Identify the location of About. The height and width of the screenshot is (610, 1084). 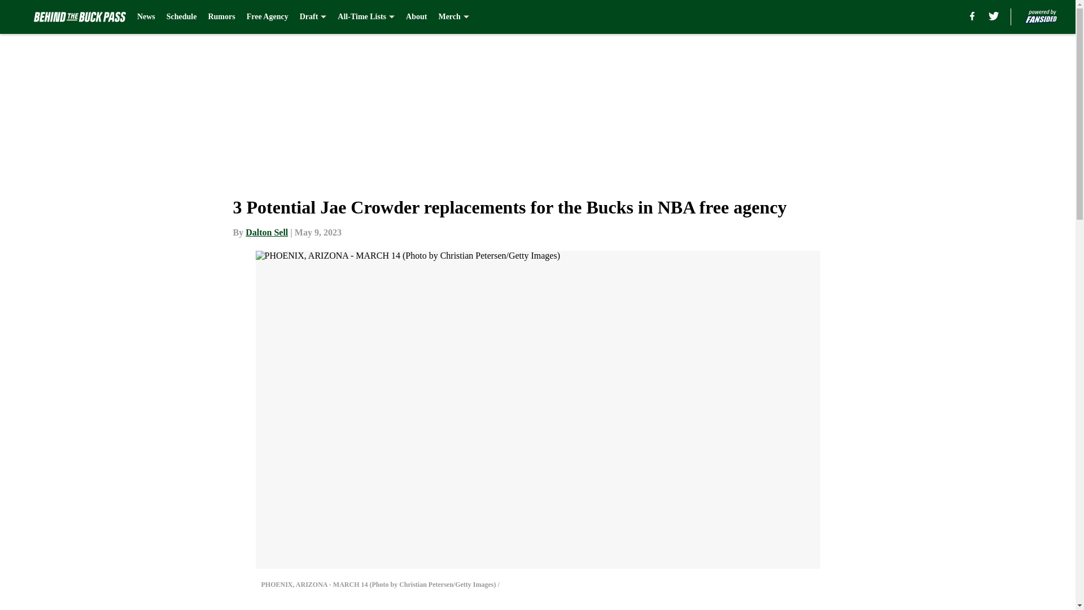
(416, 17).